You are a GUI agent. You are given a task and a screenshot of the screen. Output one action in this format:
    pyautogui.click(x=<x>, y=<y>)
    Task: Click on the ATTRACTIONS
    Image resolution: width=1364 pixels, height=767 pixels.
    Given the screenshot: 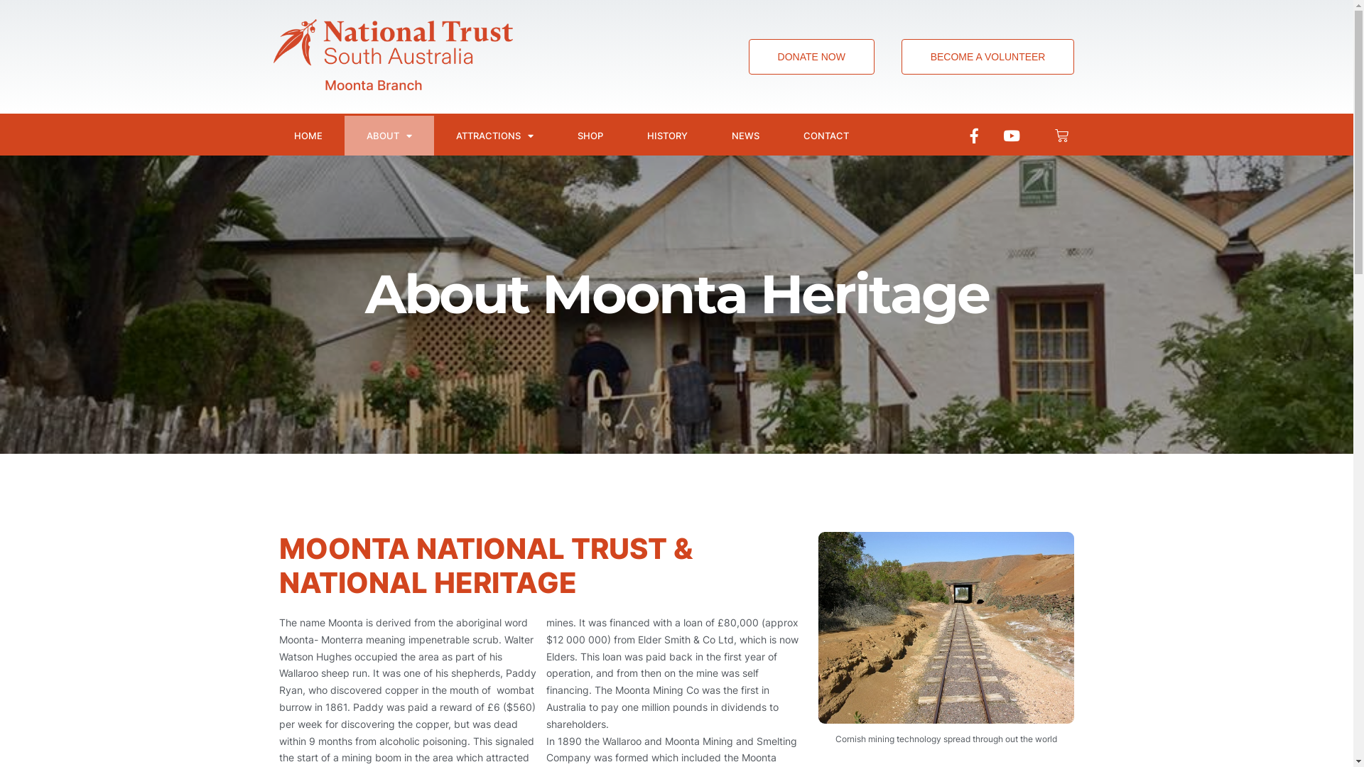 What is the action you would take?
    pyautogui.click(x=494, y=136)
    